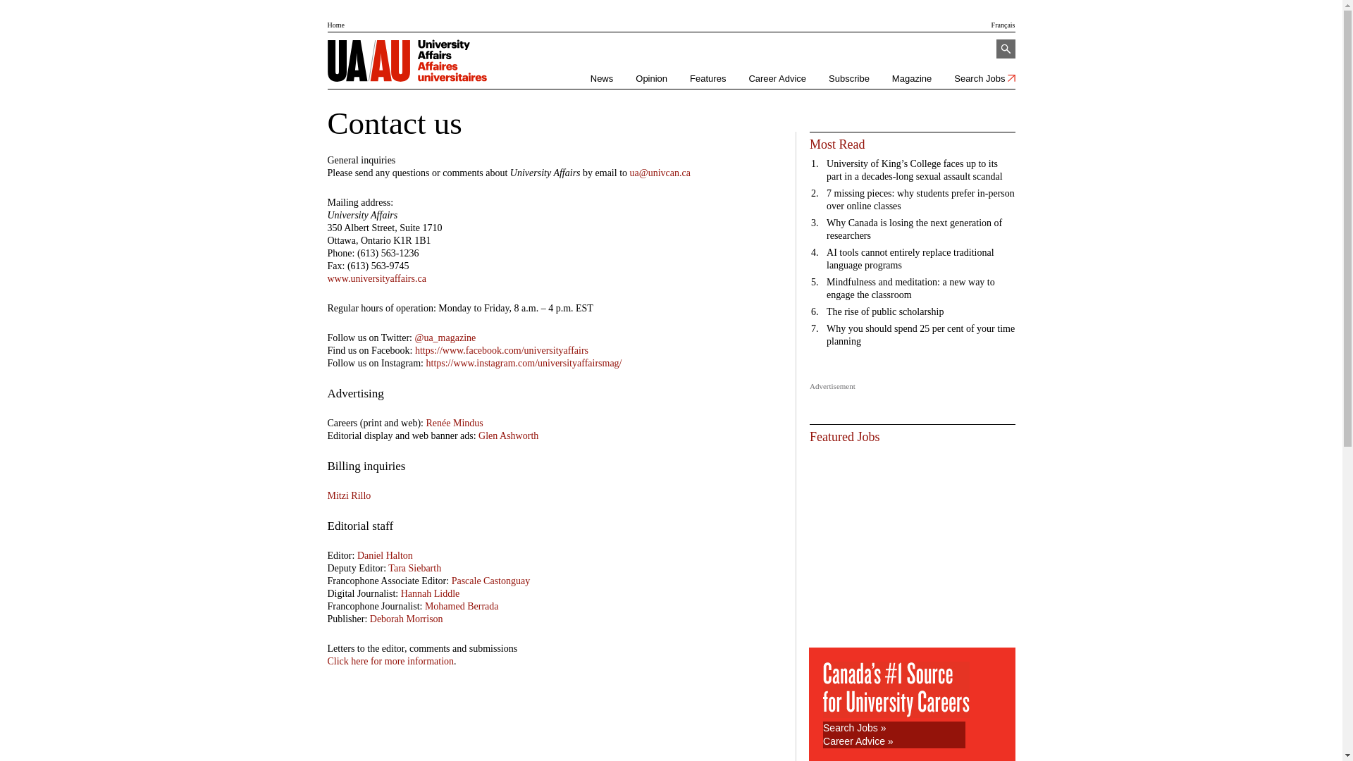 Image resolution: width=1353 pixels, height=761 pixels. Describe the element at coordinates (660, 173) in the screenshot. I see `ua@univcan.ca` at that location.